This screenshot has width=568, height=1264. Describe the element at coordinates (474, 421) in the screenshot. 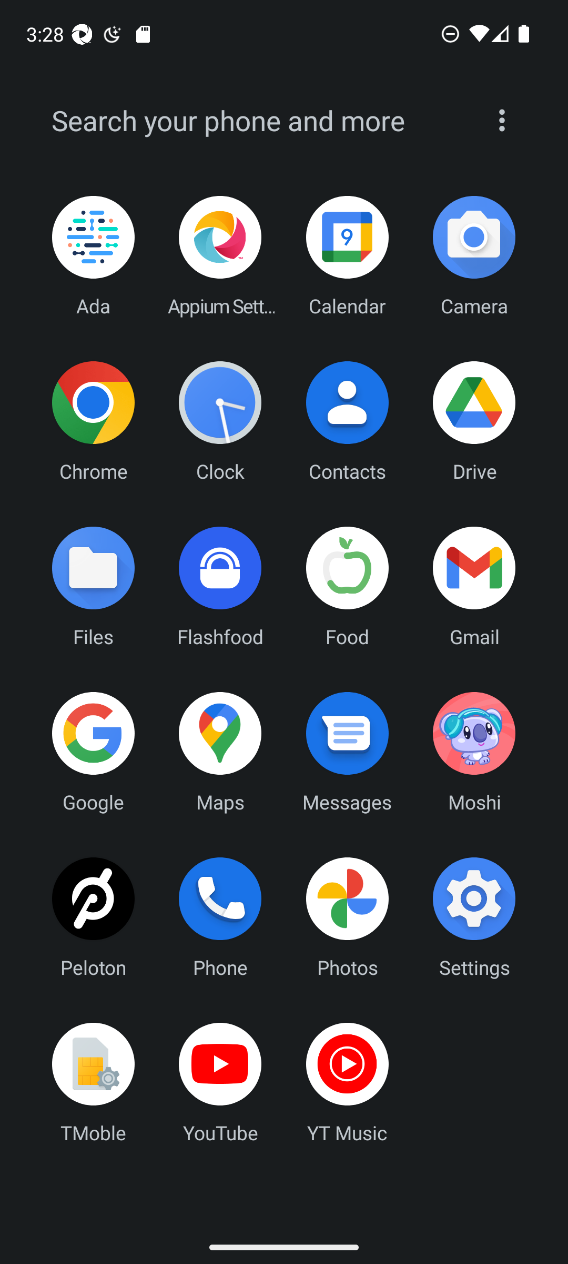

I see `Drive` at that location.